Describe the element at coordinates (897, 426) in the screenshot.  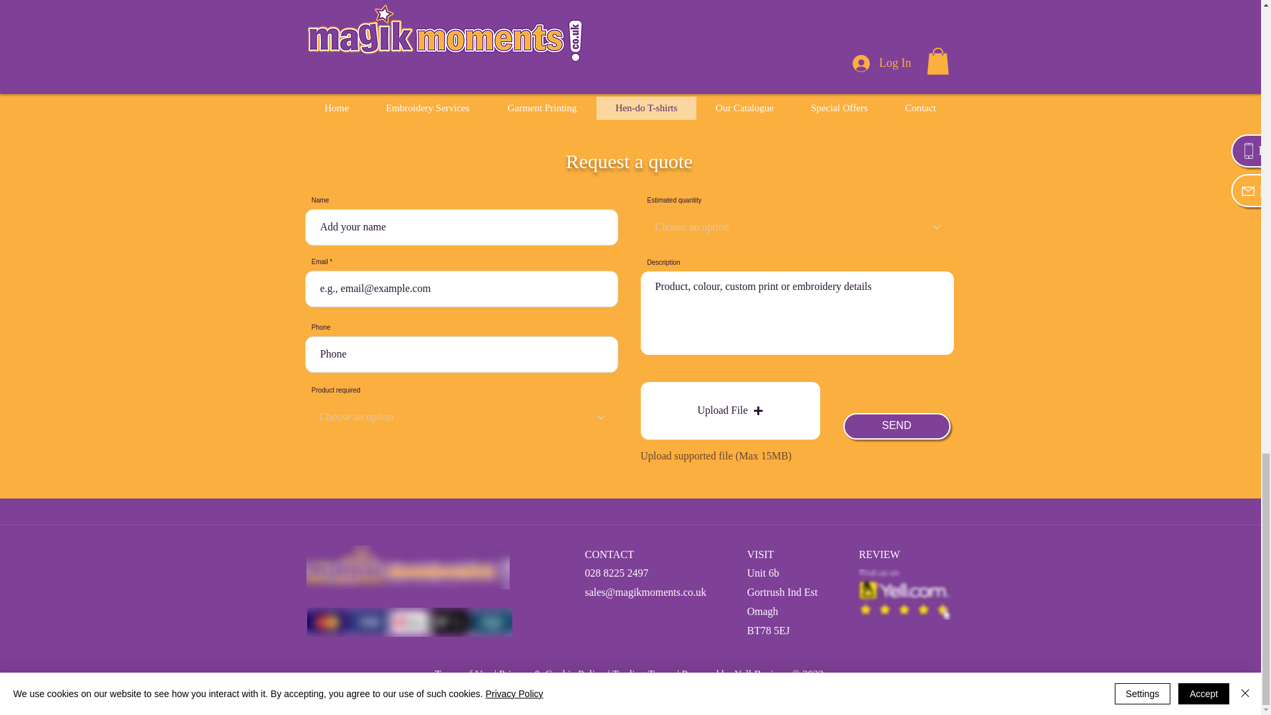
I see `SEND` at that location.